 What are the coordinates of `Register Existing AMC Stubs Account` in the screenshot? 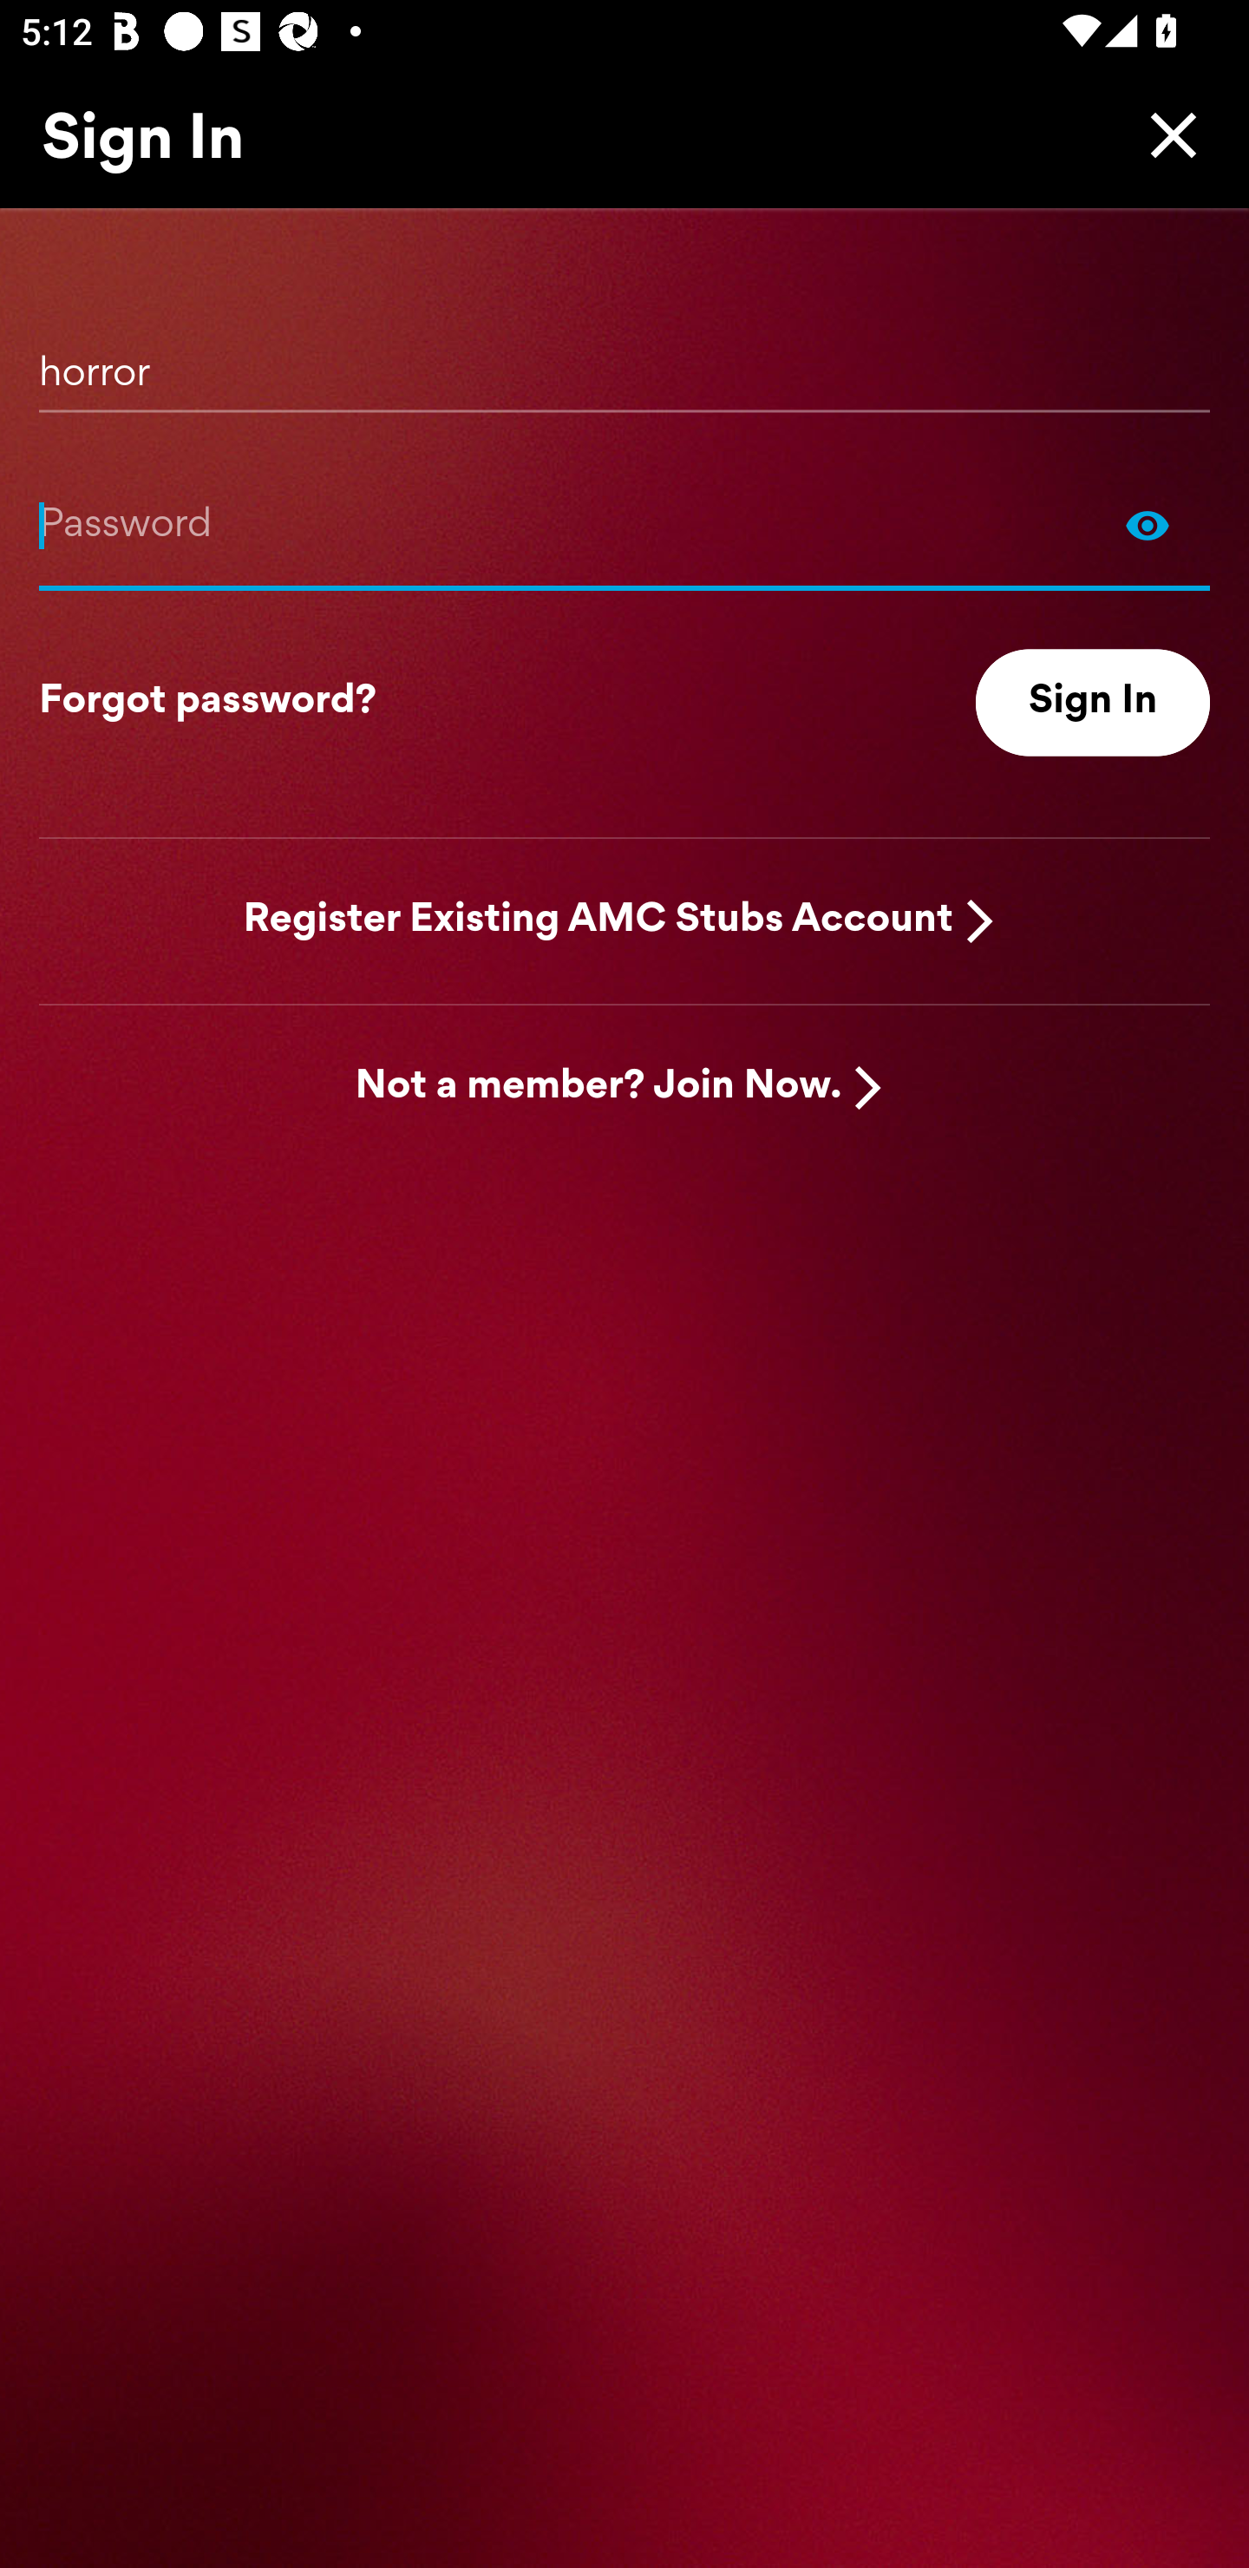 It's located at (598, 920).